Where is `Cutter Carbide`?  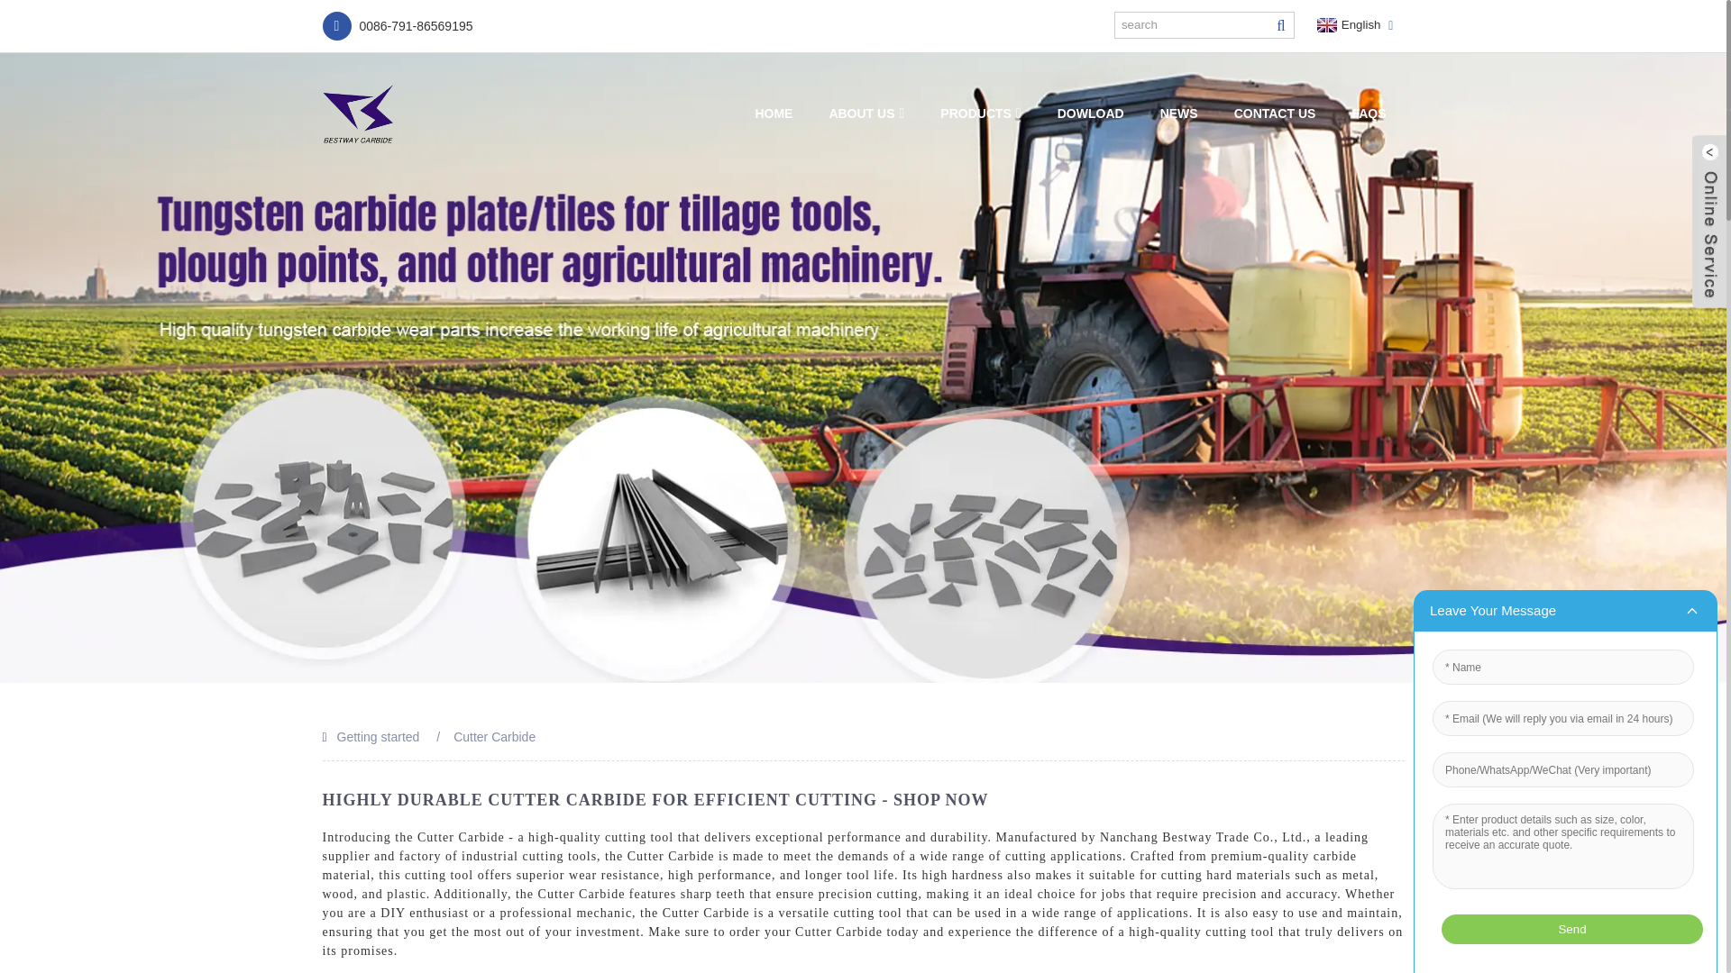
Cutter Carbide is located at coordinates (494, 737).